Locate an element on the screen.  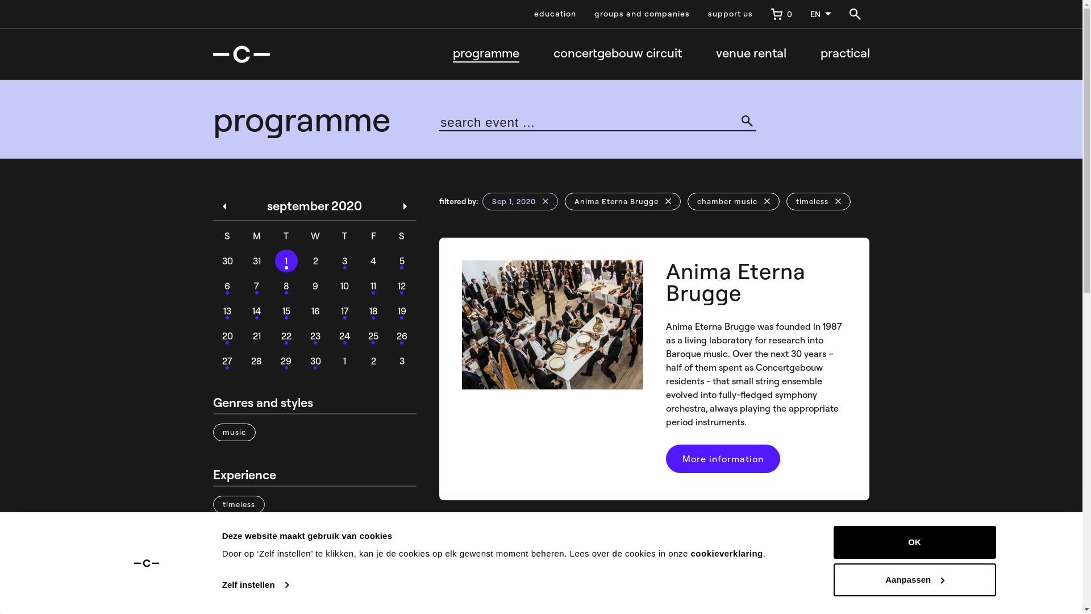
Anima Eterna Brugge is located at coordinates (623, 200).